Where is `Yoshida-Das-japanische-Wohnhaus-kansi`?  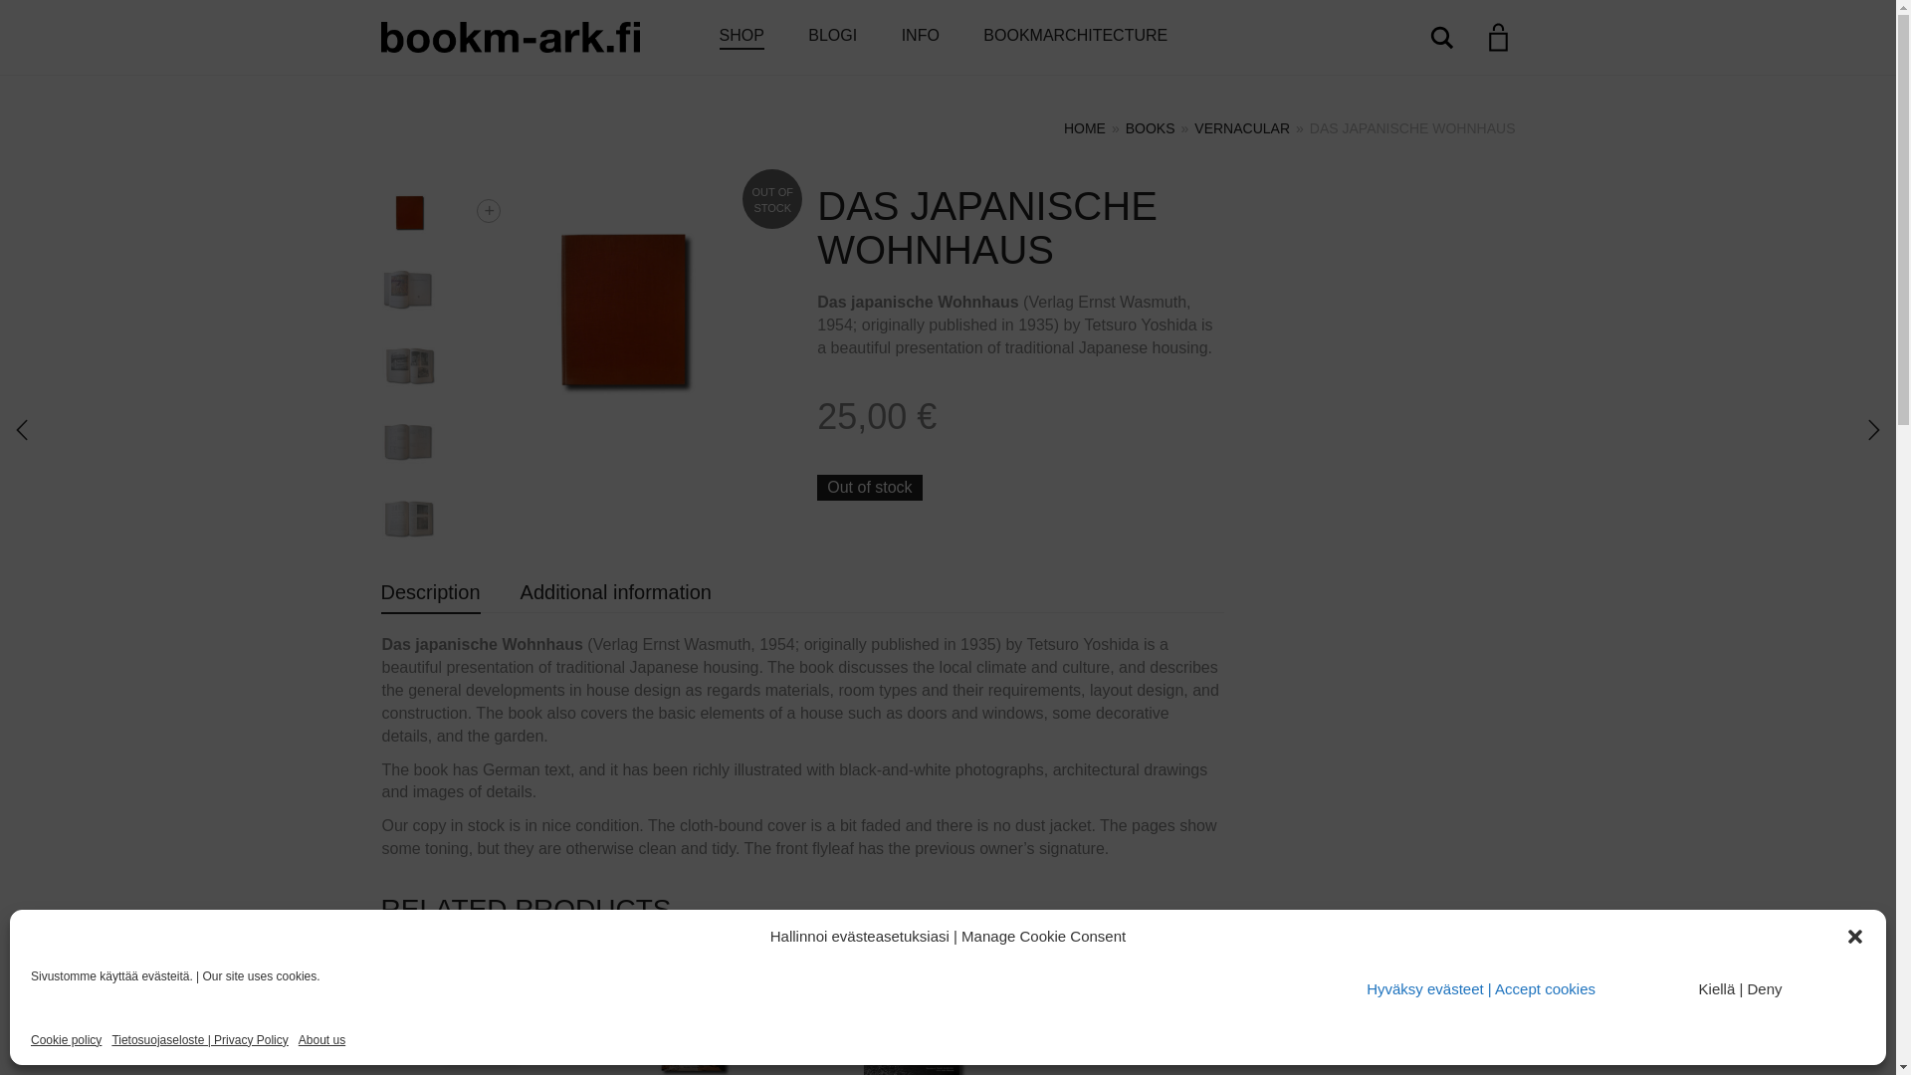
Yoshida-Das-japanische-Wohnhaus-kansi is located at coordinates (410, 211).